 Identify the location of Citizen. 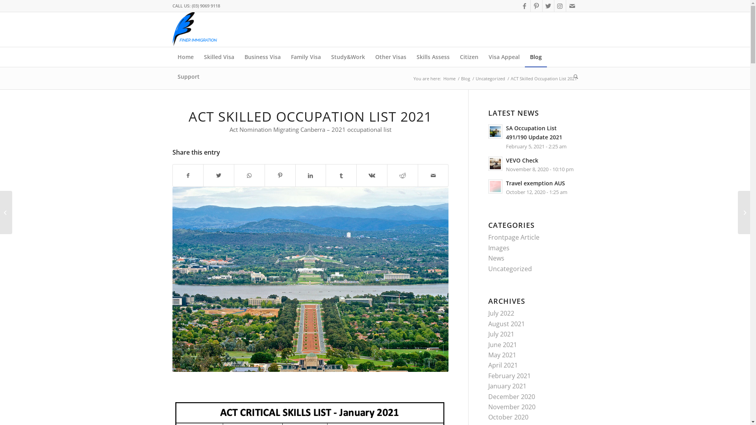
(469, 57).